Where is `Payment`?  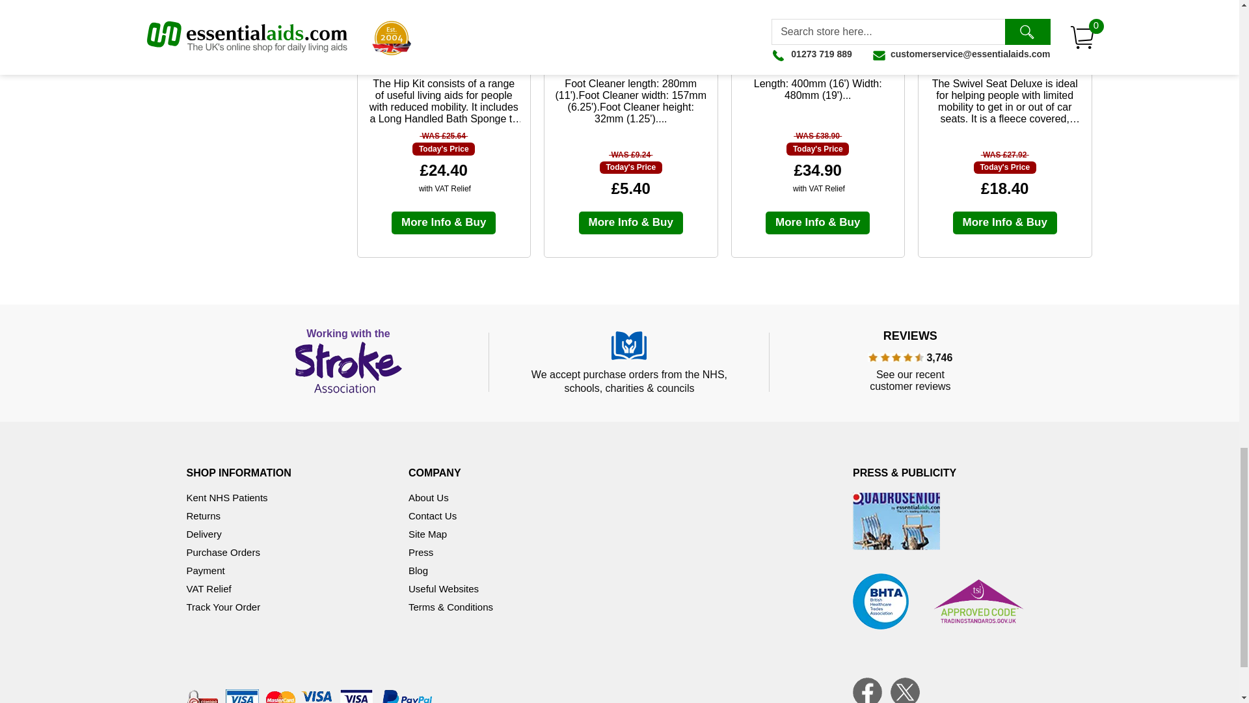
Payment is located at coordinates (206, 570).